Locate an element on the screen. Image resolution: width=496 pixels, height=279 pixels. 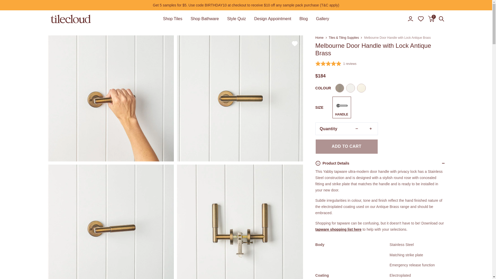
Antique-brass is located at coordinates (410, 19).